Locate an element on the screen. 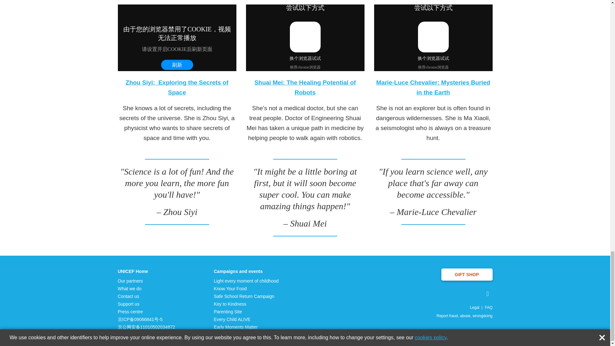 This screenshot has height=346, width=615. What we do is located at coordinates (147, 289).